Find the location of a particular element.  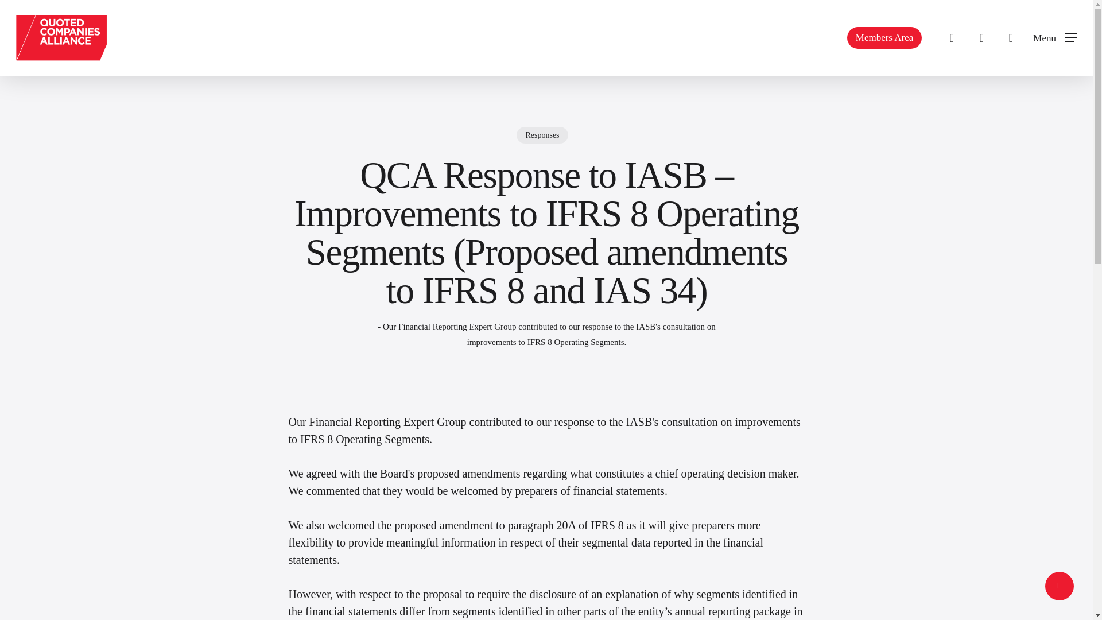

Responses is located at coordinates (542, 142).